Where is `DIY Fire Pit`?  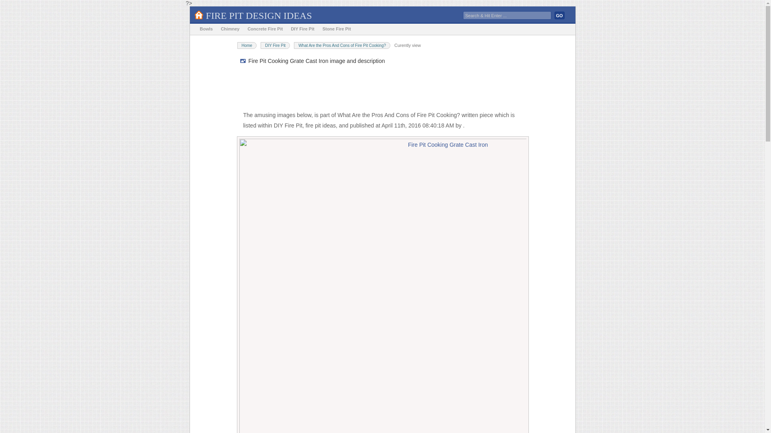
DIY Fire Pit is located at coordinates (275, 45).